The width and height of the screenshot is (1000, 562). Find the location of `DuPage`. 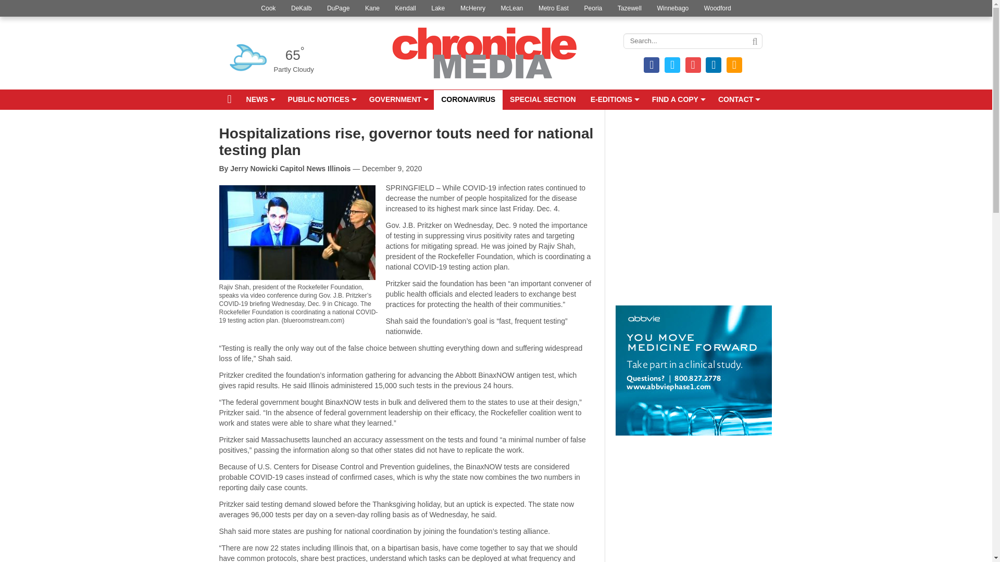

DuPage is located at coordinates (337, 8).